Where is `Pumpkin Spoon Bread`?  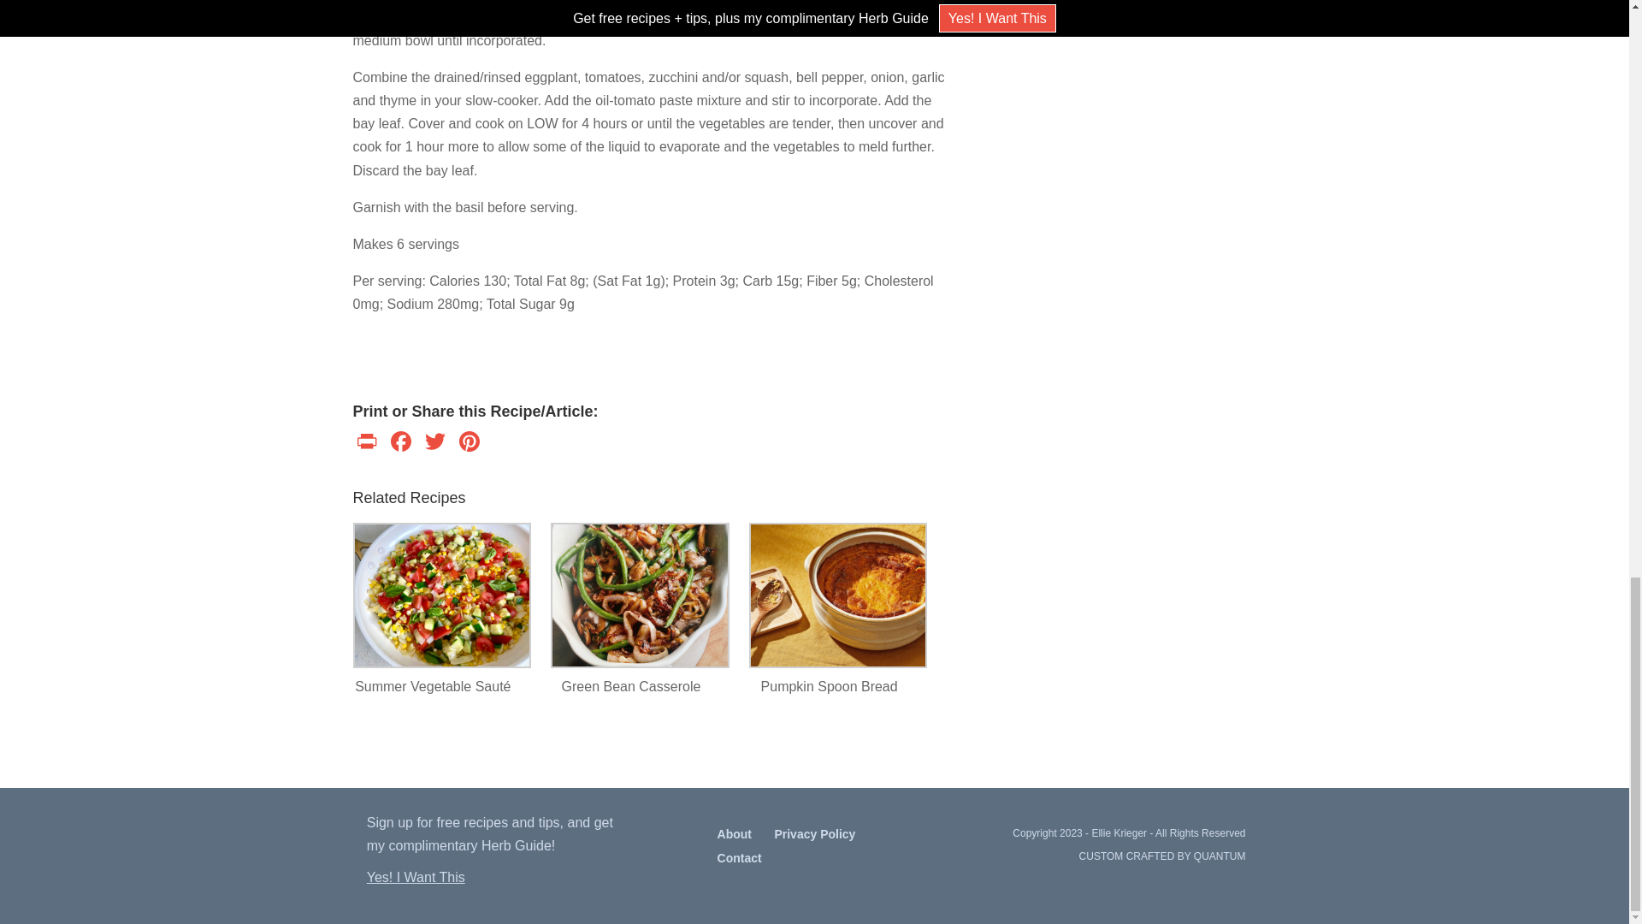 Pumpkin Spoon Bread is located at coordinates (829, 686).